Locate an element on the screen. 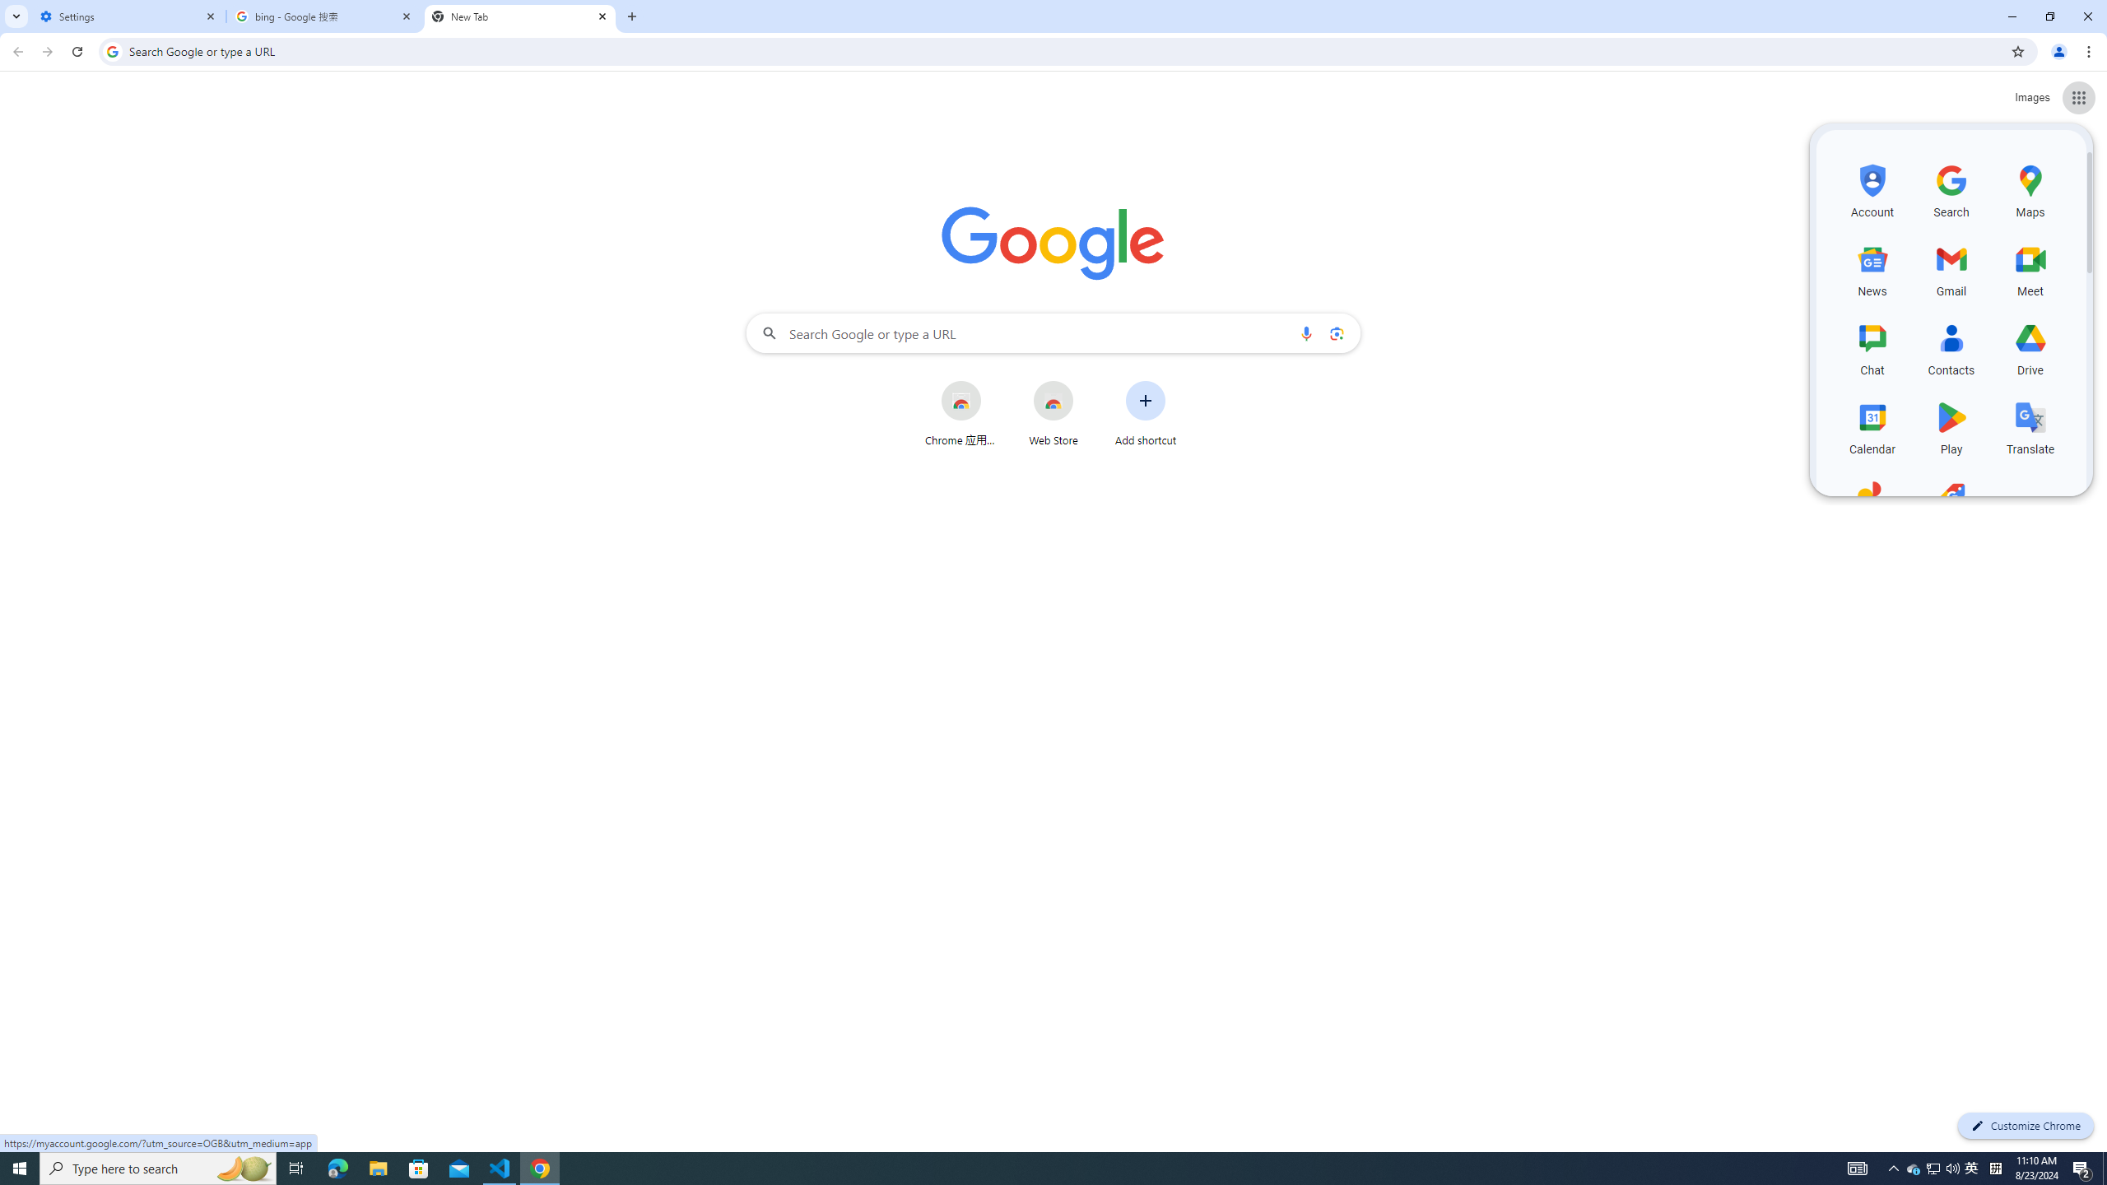 This screenshot has width=2107, height=1185. More actions for Web Store shortcut is located at coordinates (1086, 382).